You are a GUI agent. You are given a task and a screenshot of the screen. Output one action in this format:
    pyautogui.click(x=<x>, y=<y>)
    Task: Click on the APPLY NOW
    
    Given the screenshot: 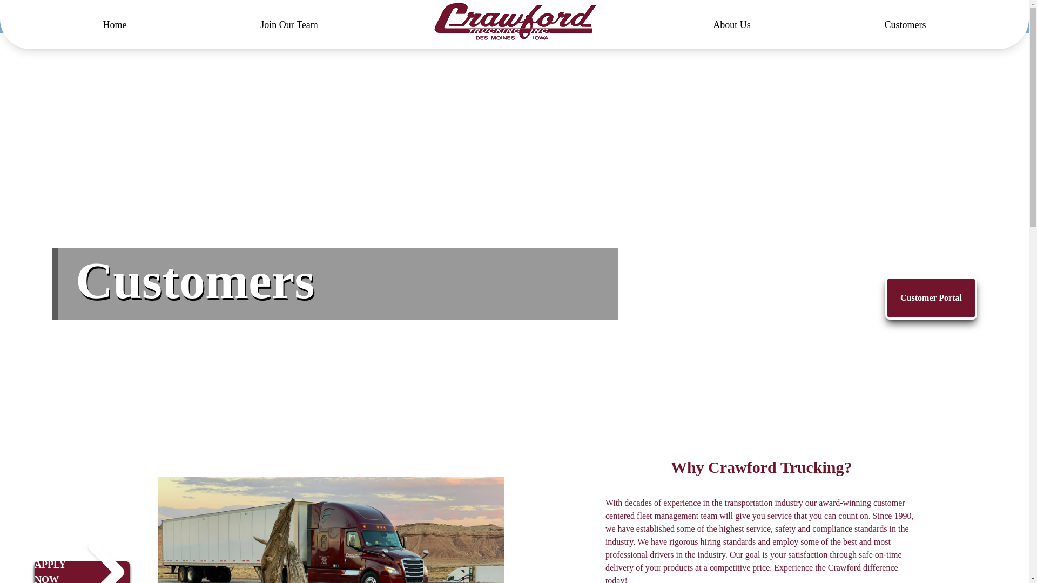 What is the action you would take?
    pyautogui.click(x=52, y=570)
    